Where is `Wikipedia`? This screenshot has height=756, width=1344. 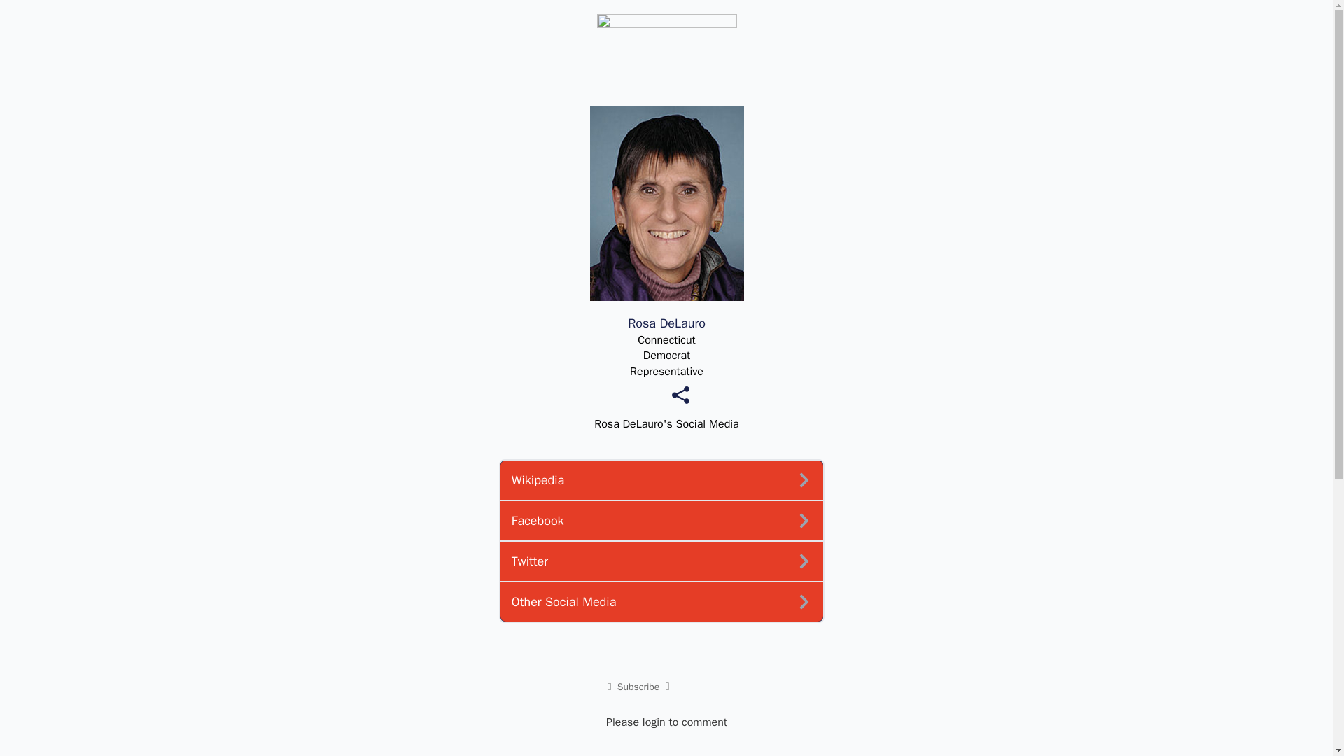 Wikipedia is located at coordinates (661, 480).